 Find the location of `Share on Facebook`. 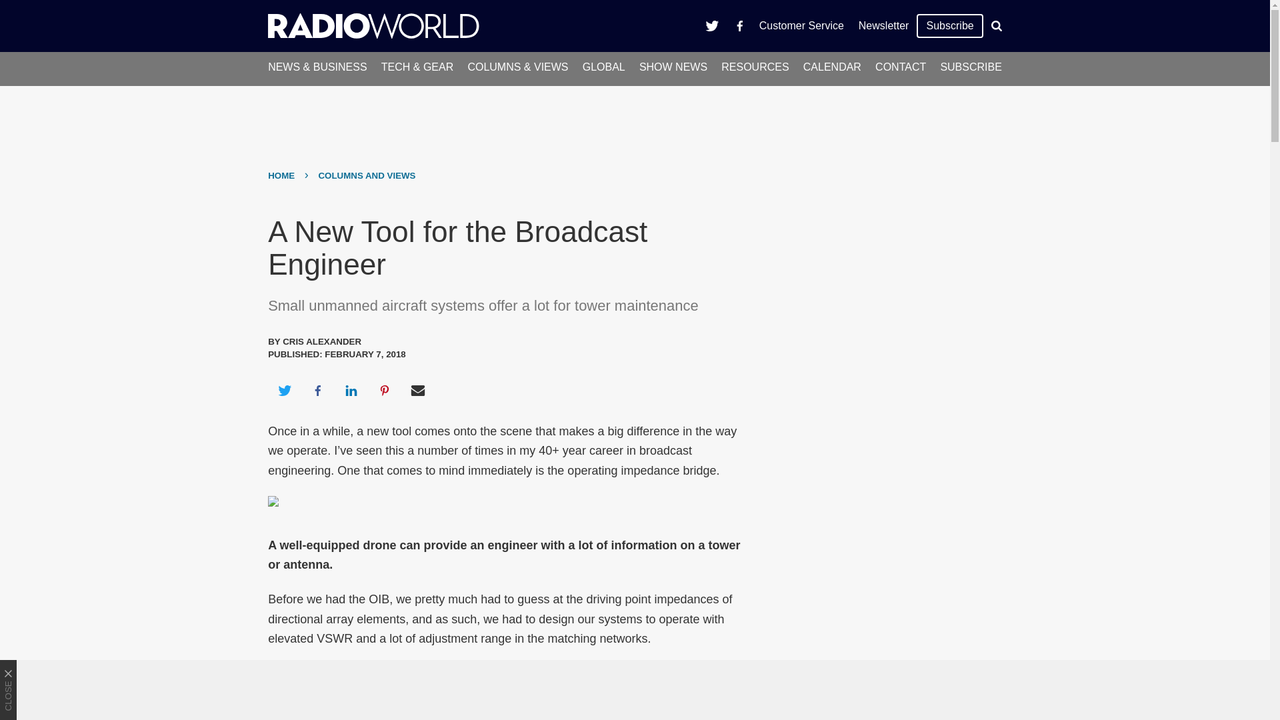

Share on Facebook is located at coordinates (317, 391).